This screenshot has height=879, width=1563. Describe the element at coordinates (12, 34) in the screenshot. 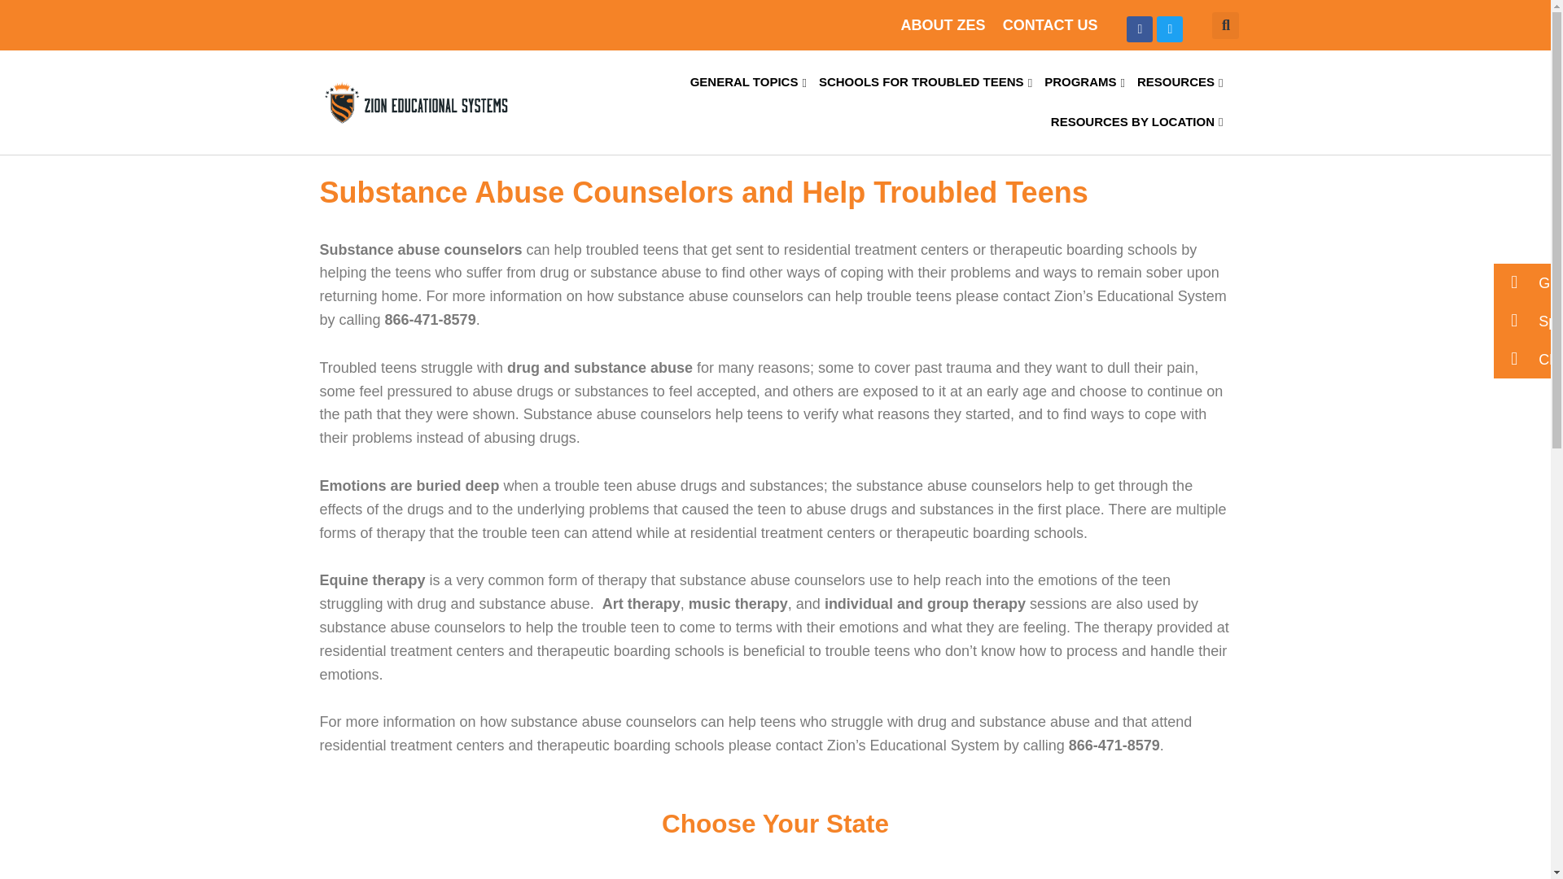

I see `Skip to content` at that location.